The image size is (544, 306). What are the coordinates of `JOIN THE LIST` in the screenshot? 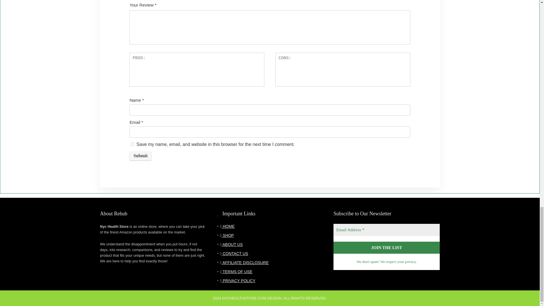 It's located at (386, 248).